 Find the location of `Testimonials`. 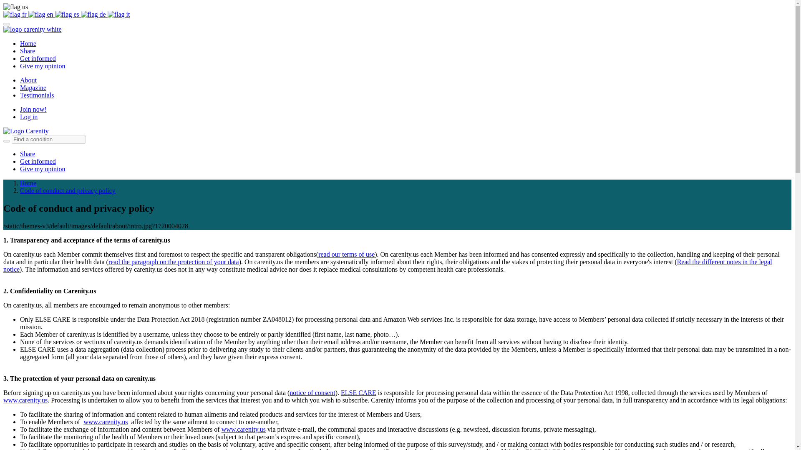

Testimonials is located at coordinates (37, 95).